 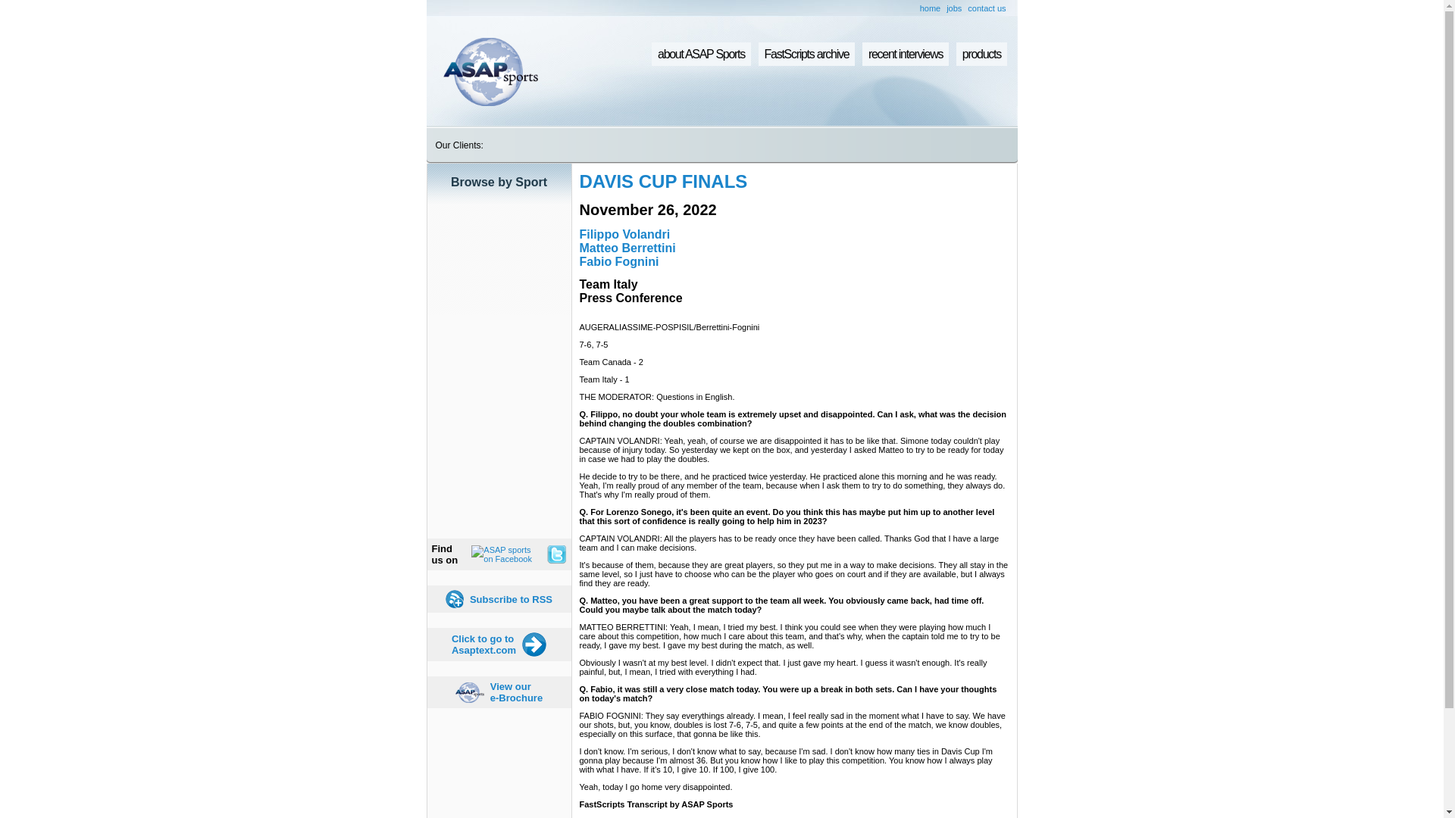 I want to click on jobs, so click(x=954, y=8).